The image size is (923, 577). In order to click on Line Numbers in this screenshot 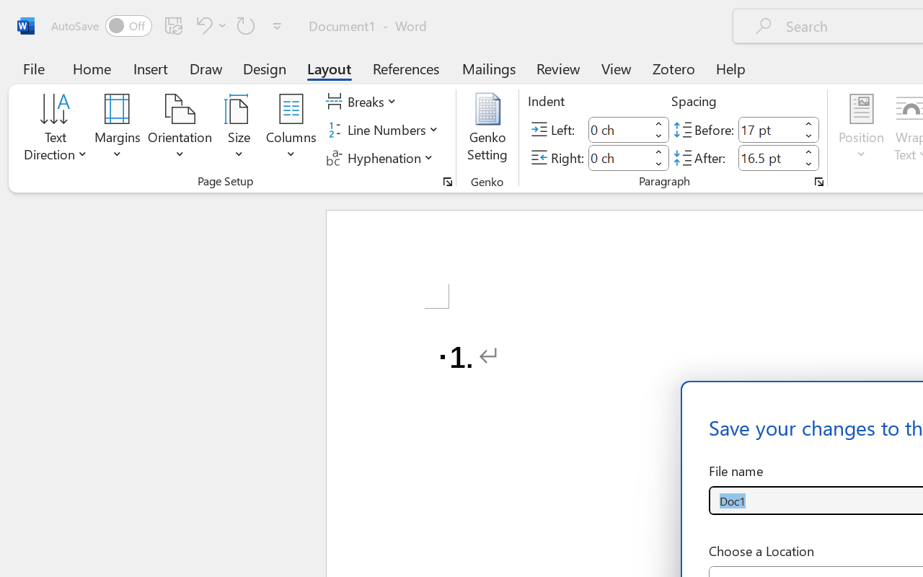, I will do `click(384, 130)`.